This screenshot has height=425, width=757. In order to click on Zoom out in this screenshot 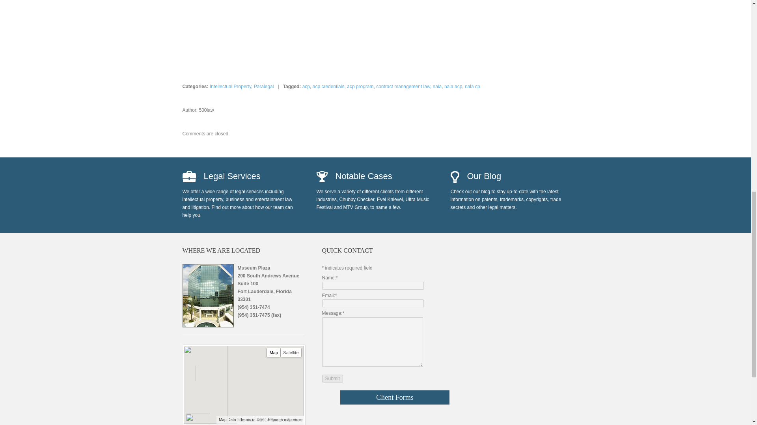, I will do `click(192, 376)`.